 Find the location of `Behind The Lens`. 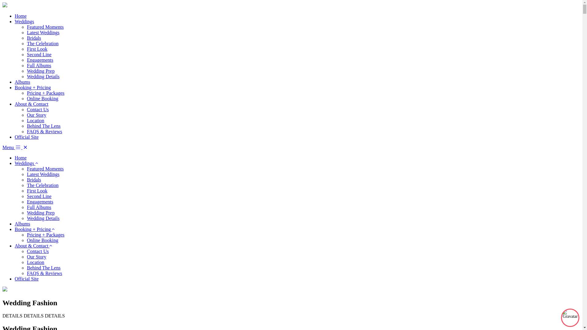

Behind The Lens is located at coordinates (44, 126).